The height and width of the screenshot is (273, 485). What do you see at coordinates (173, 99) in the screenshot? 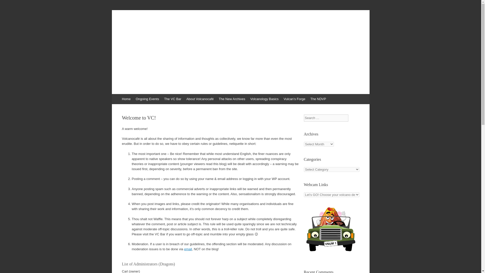
I see `The VC Bar` at bounding box center [173, 99].